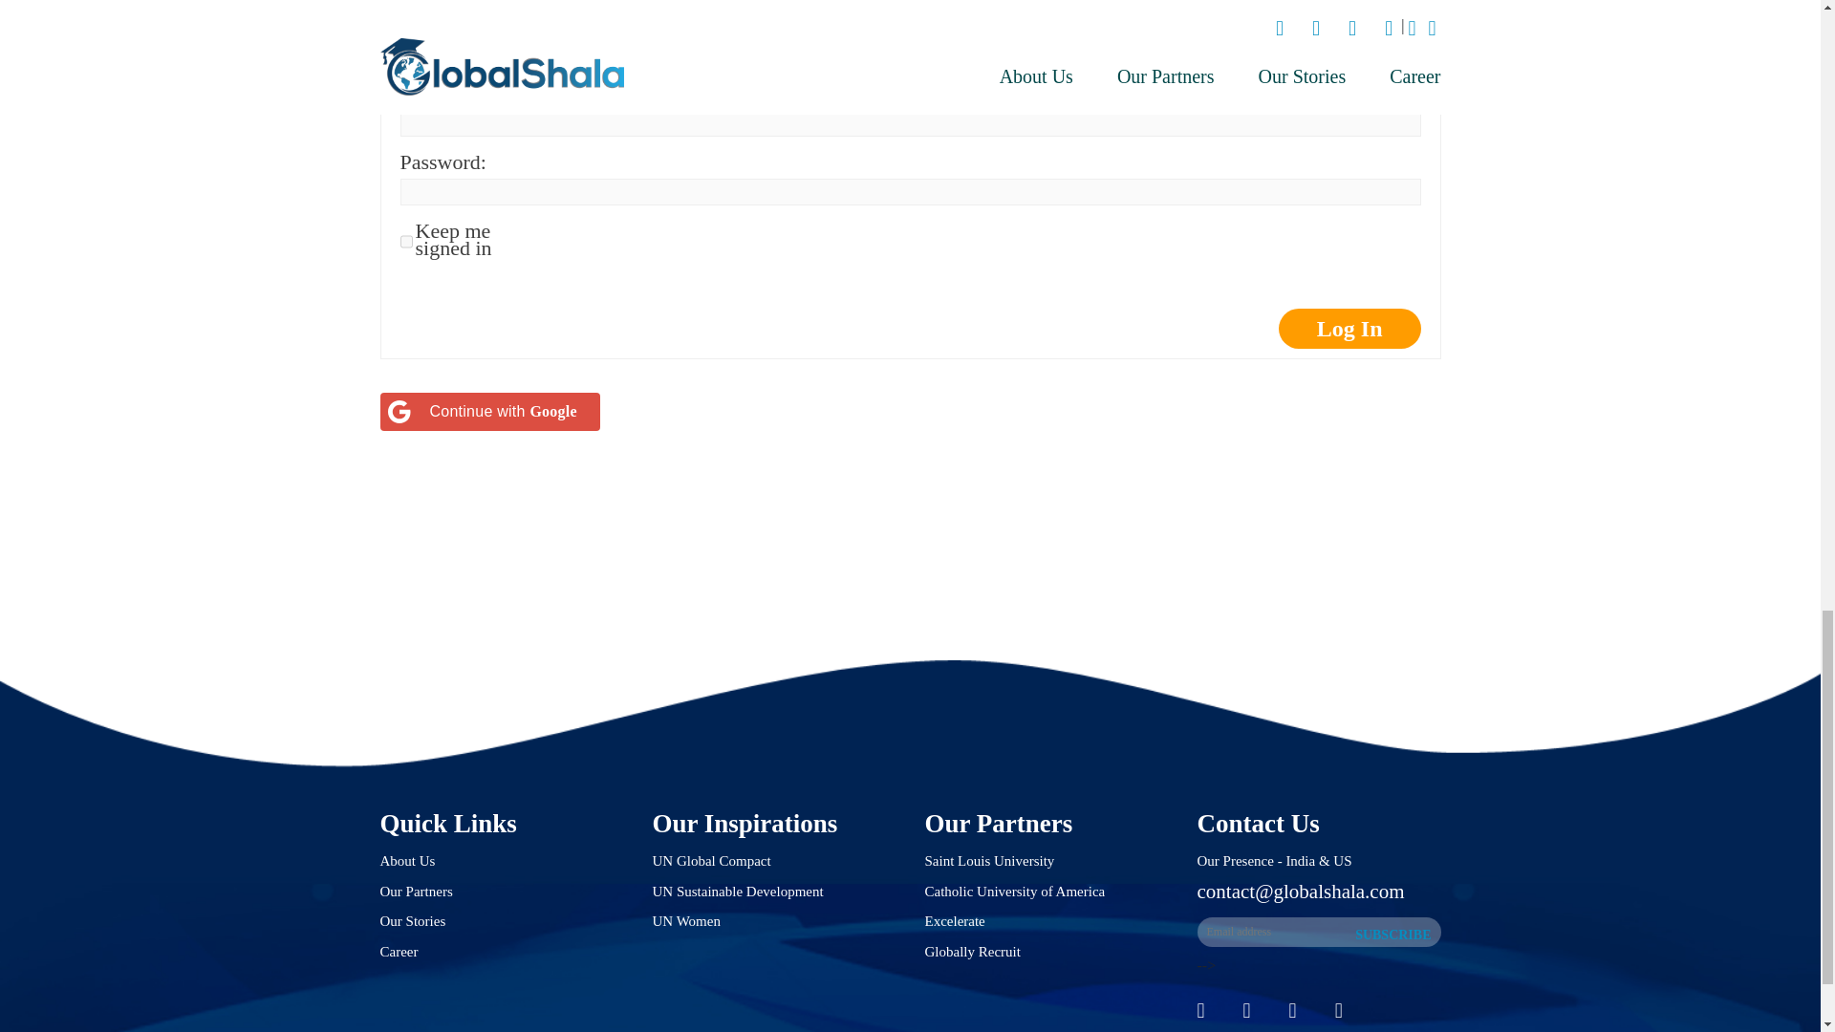 Image resolution: width=1835 pixels, height=1032 pixels. What do you see at coordinates (489, 412) in the screenshot?
I see `Continue with Google` at bounding box center [489, 412].